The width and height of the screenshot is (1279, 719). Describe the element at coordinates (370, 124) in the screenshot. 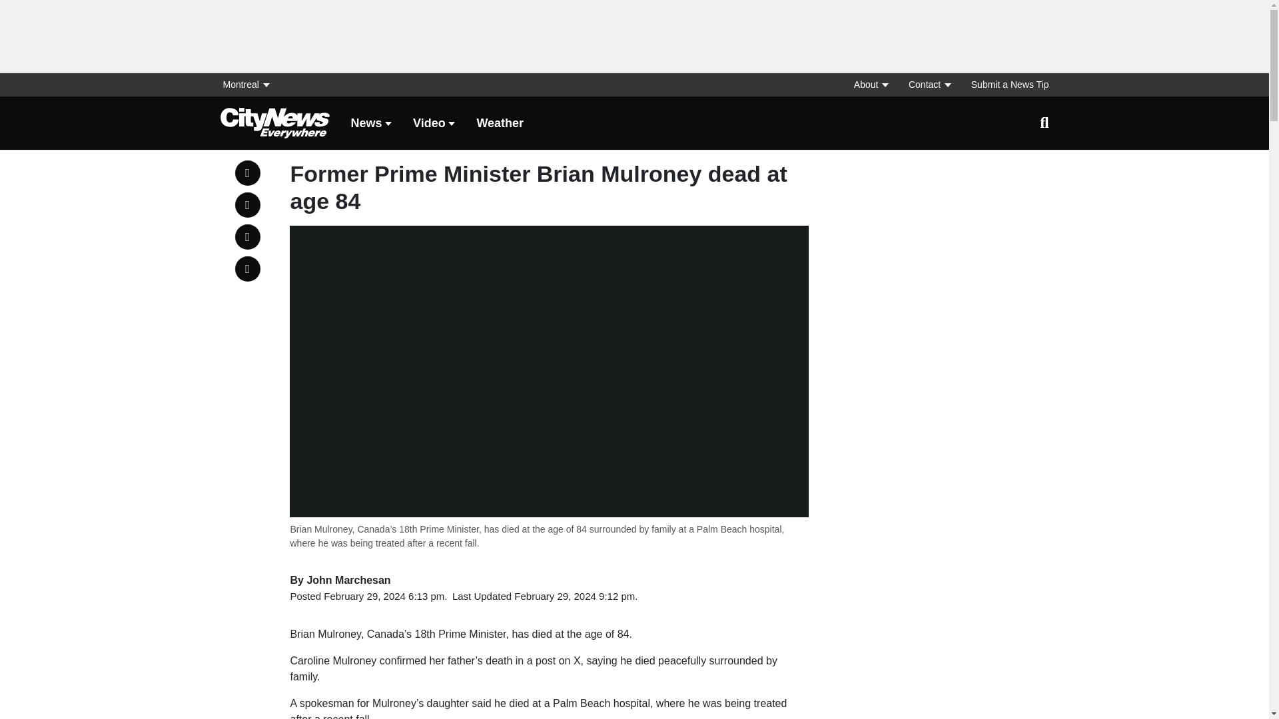

I see `News` at that location.